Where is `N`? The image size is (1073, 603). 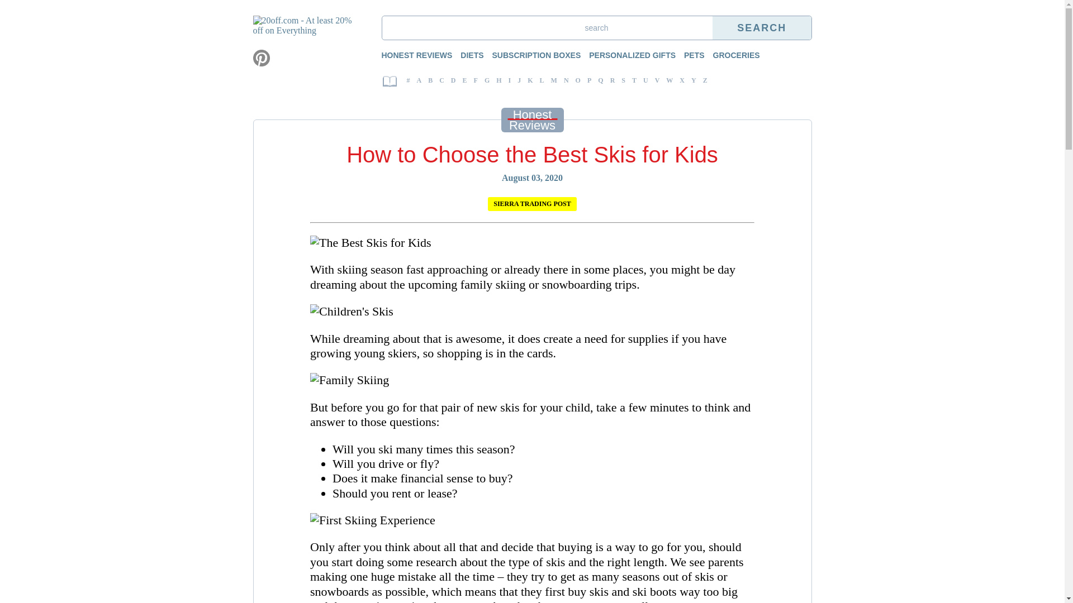 N is located at coordinates (566, 80).